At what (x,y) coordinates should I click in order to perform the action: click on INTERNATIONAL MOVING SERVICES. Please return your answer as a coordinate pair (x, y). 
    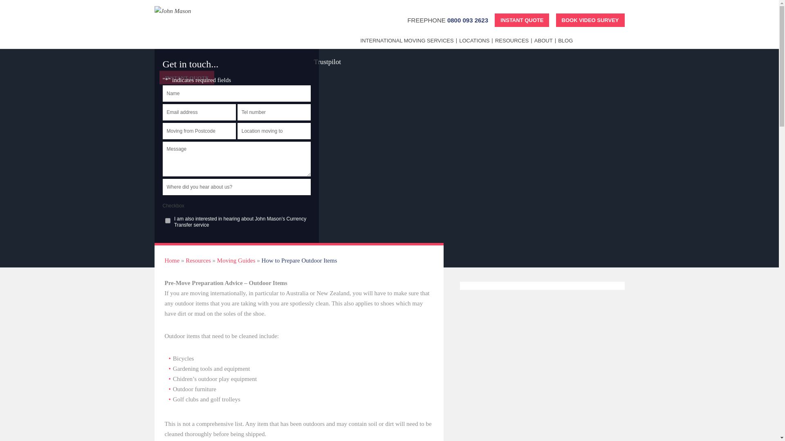
    Looking at the image, I should click on (409, 44).